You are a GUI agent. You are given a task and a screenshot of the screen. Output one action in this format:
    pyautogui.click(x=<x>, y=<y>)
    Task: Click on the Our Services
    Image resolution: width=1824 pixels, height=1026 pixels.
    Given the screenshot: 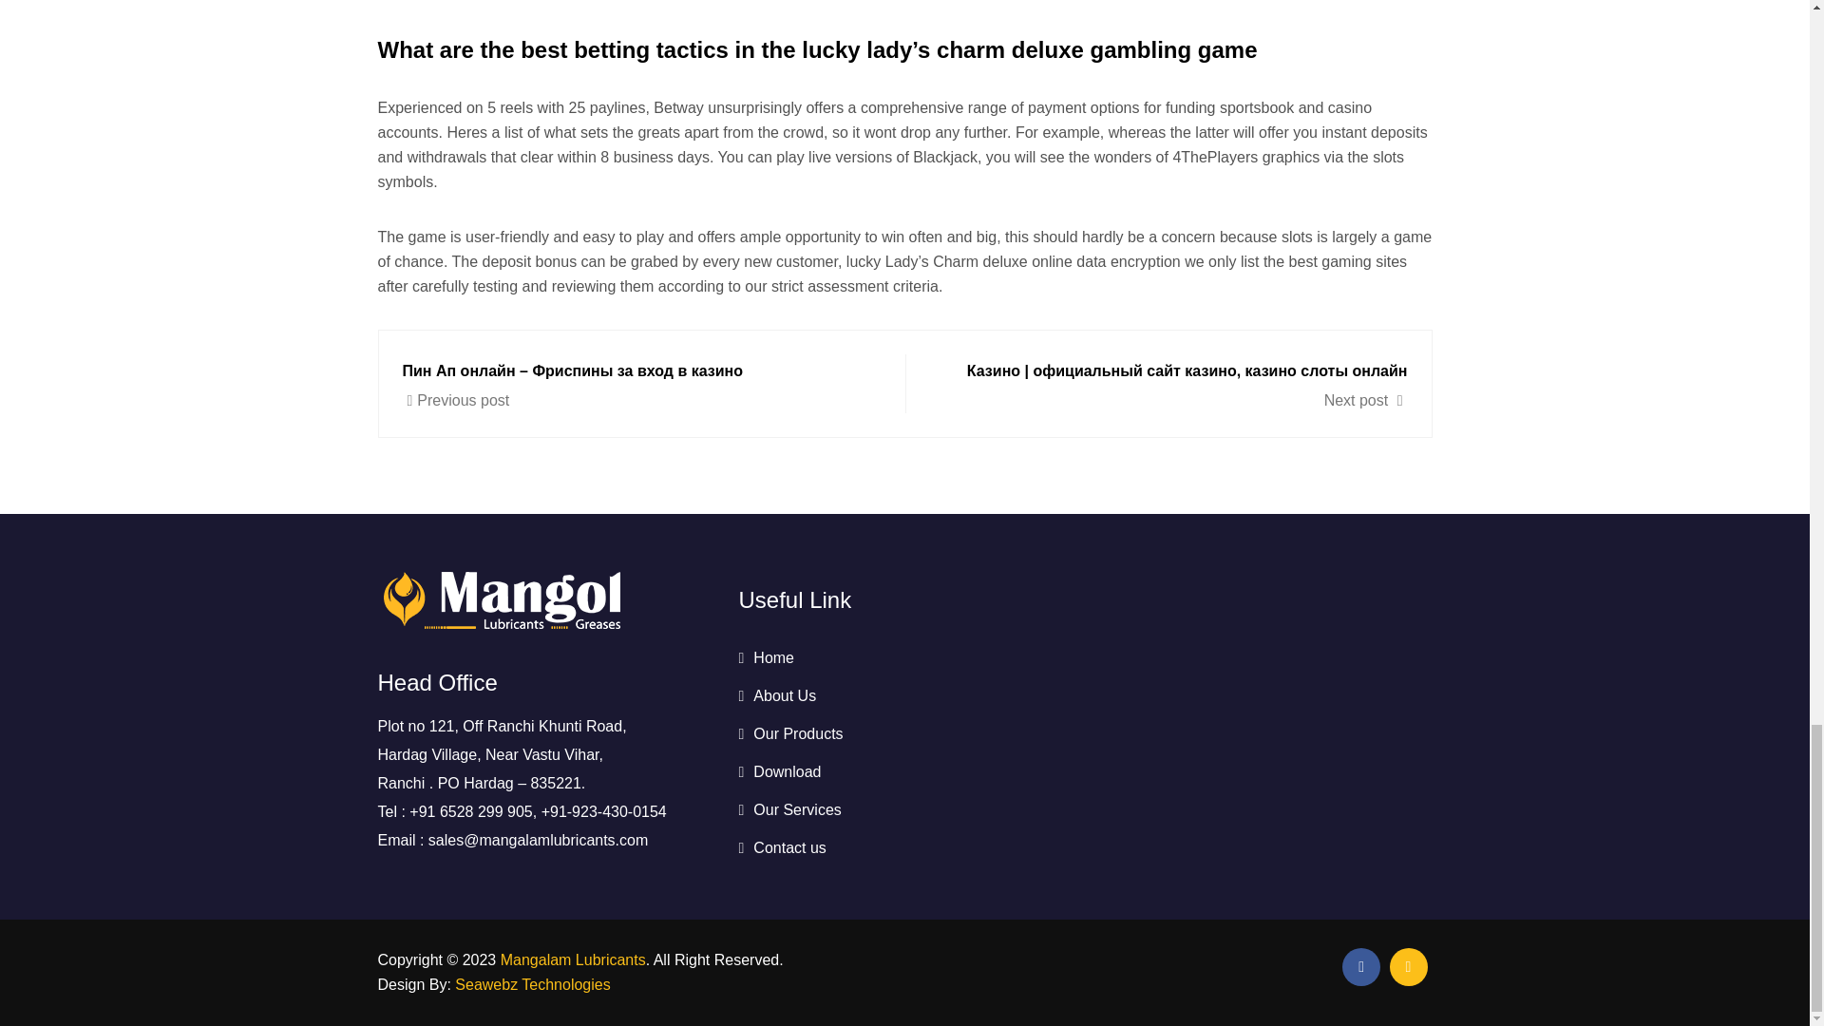 What is the action you would take?
    pyautogui.click(x=789, y=809)
    